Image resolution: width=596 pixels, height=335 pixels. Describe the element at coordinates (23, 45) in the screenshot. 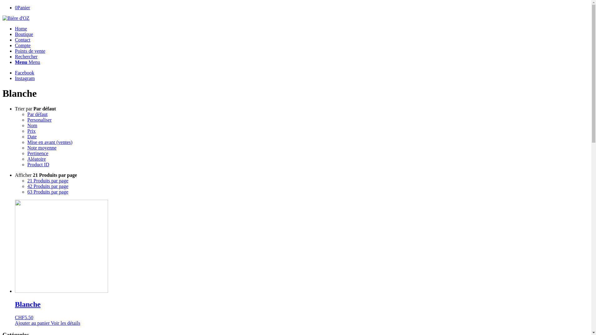

I see `Compte` at that location.